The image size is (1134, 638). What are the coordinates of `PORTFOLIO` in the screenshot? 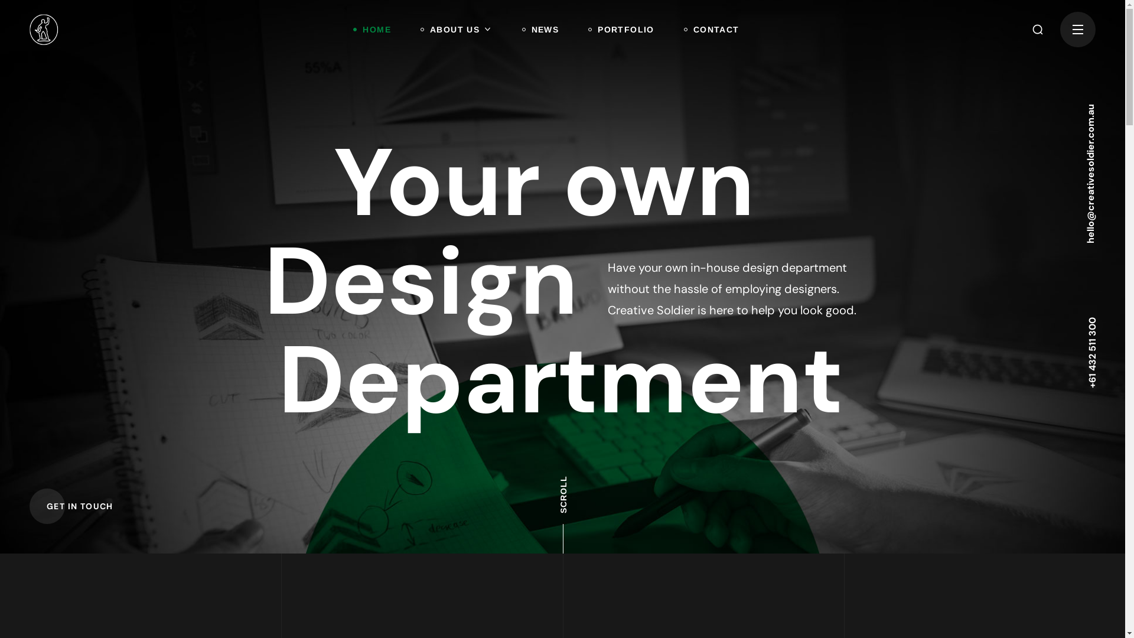 It's located at (621, 30).